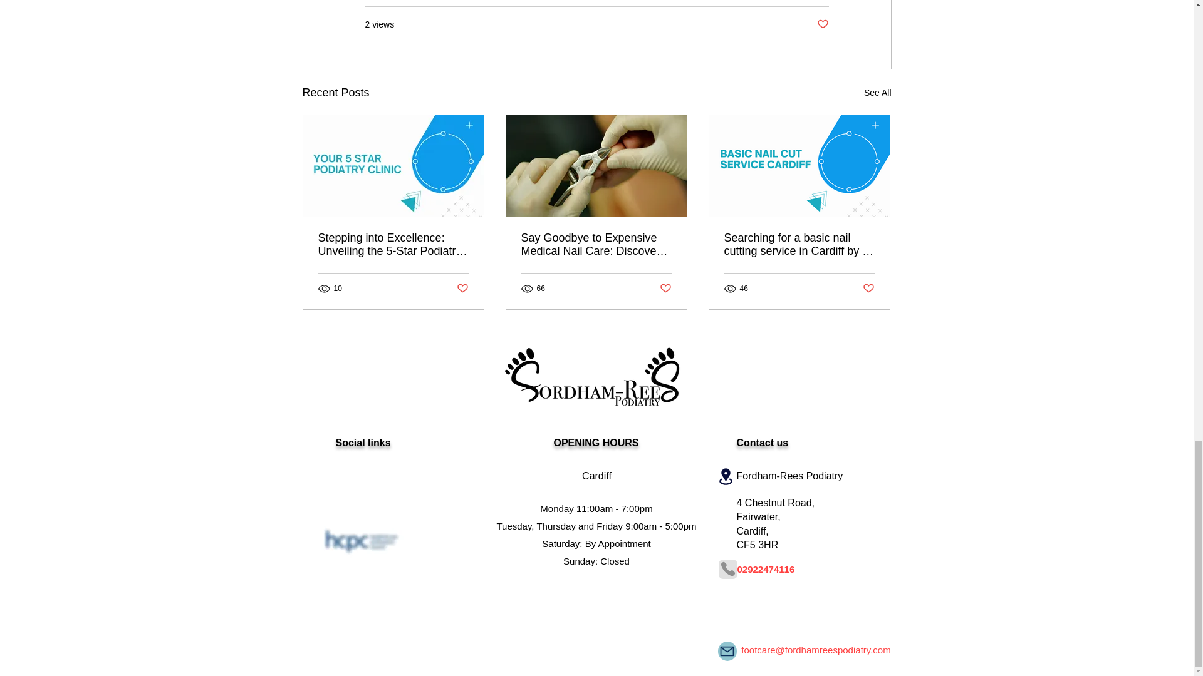 This screenshot has height=676, width=1203. Describe the element at coordinates (586, 373) in the screenshot. I see `logo fordham.png` at that location.